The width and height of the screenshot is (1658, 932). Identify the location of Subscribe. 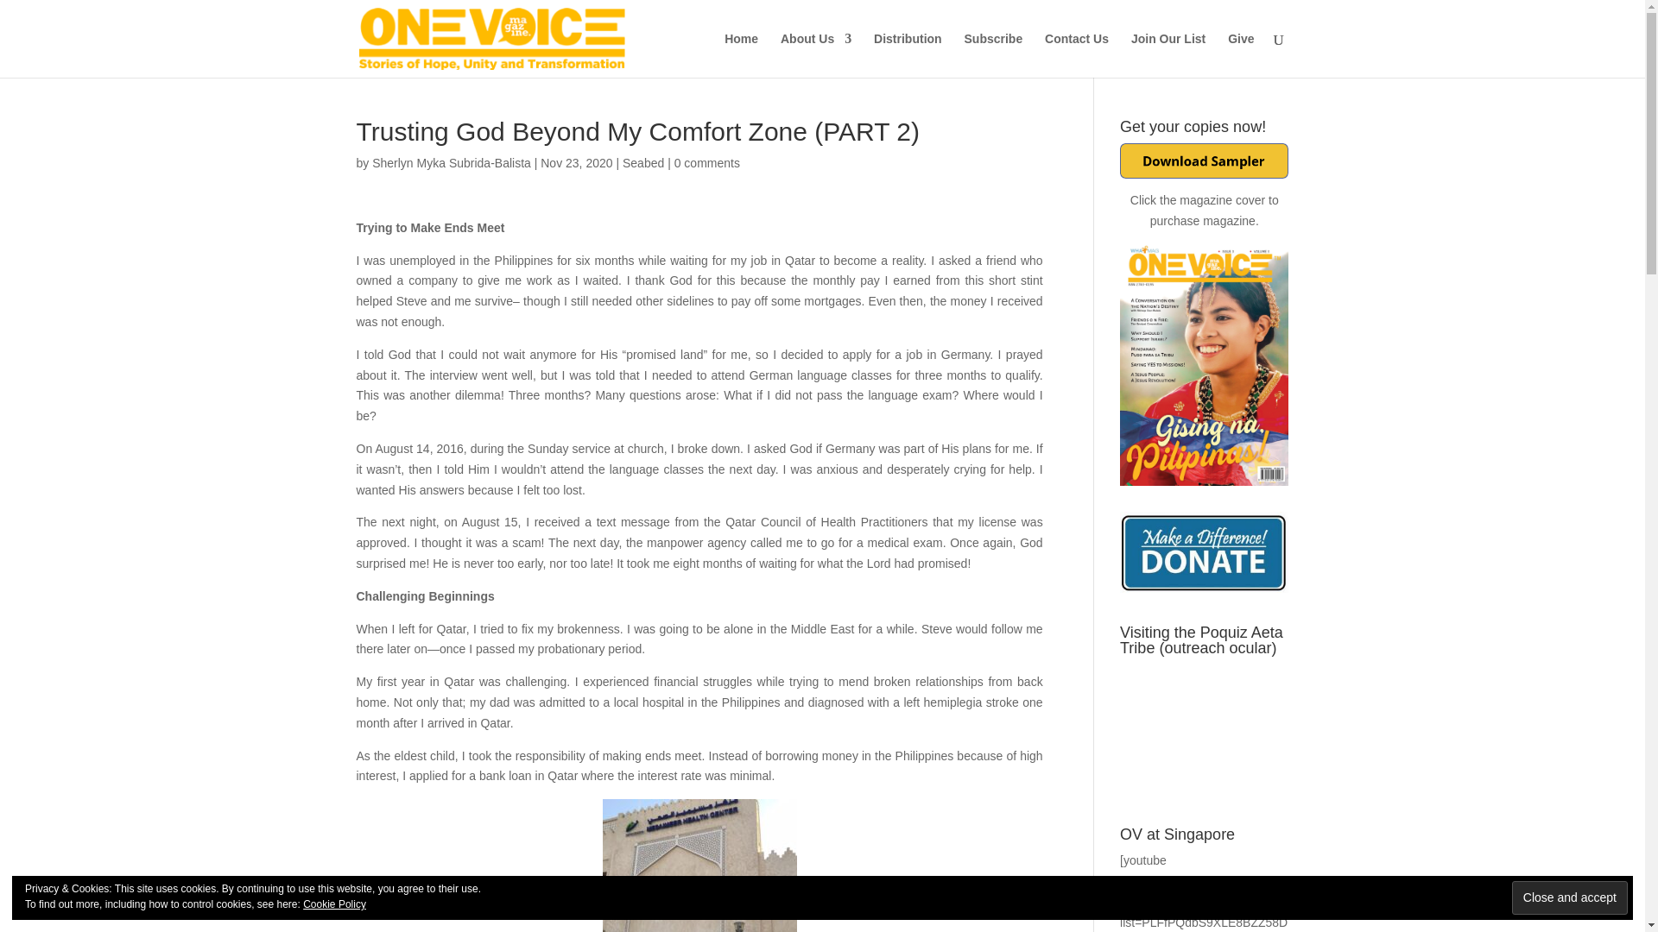
(993, 54).